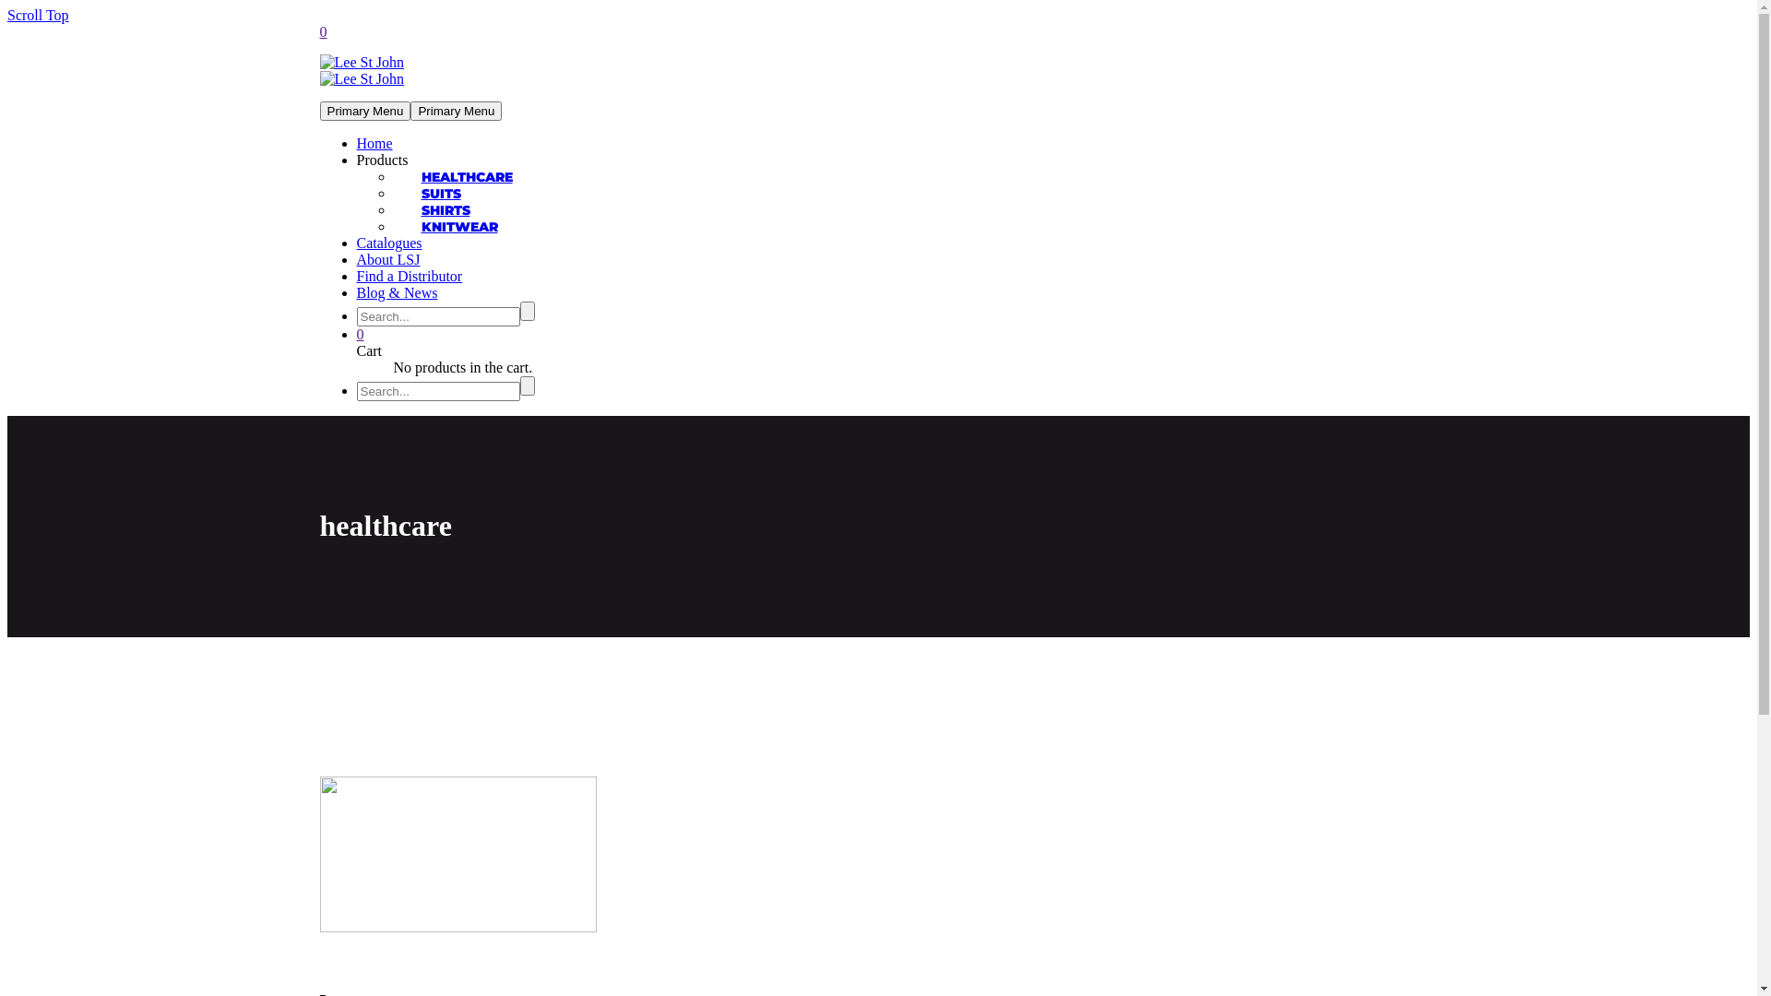  I want to click on About LSJ, so click(387, 260).